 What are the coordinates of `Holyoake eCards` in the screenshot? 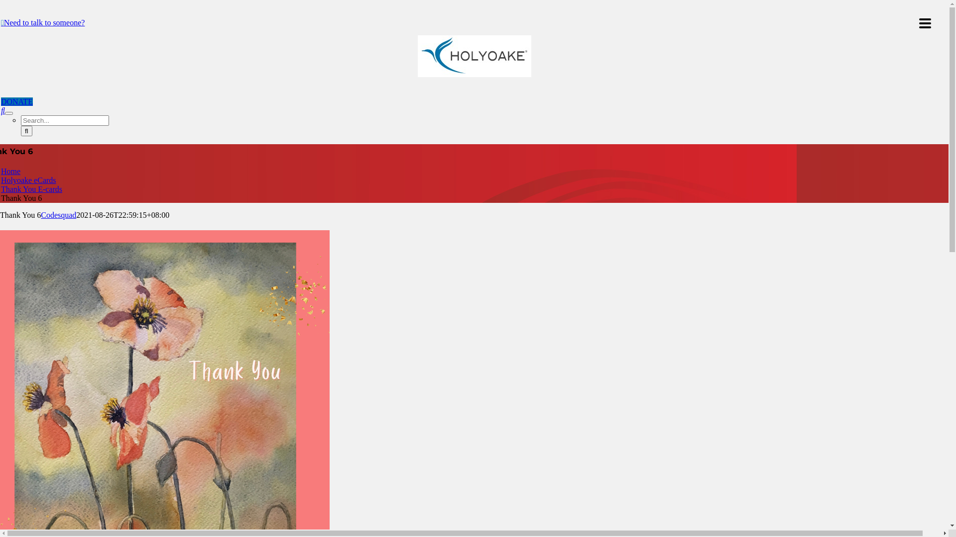 It's located at (29, 180).